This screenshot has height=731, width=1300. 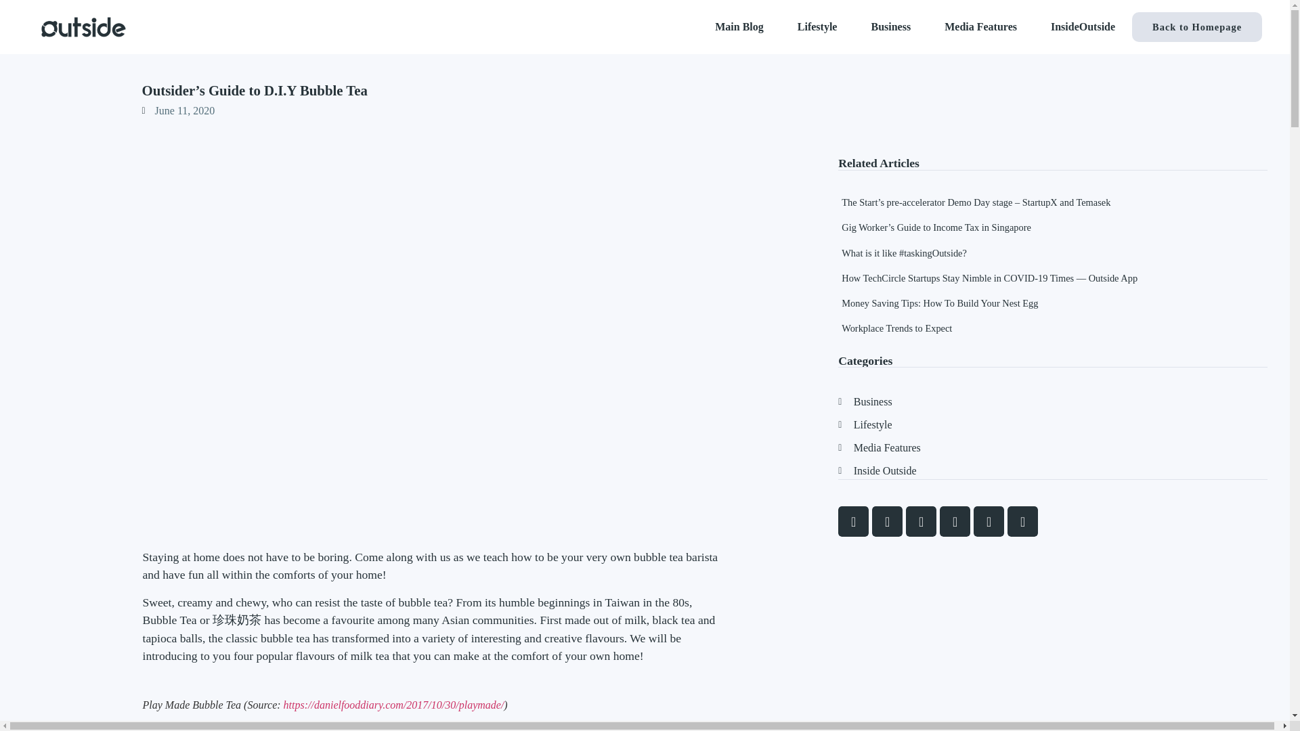 I want to click on Money Saving Tips: How To Build Your Nest Egg, so click(x=939, y=303).